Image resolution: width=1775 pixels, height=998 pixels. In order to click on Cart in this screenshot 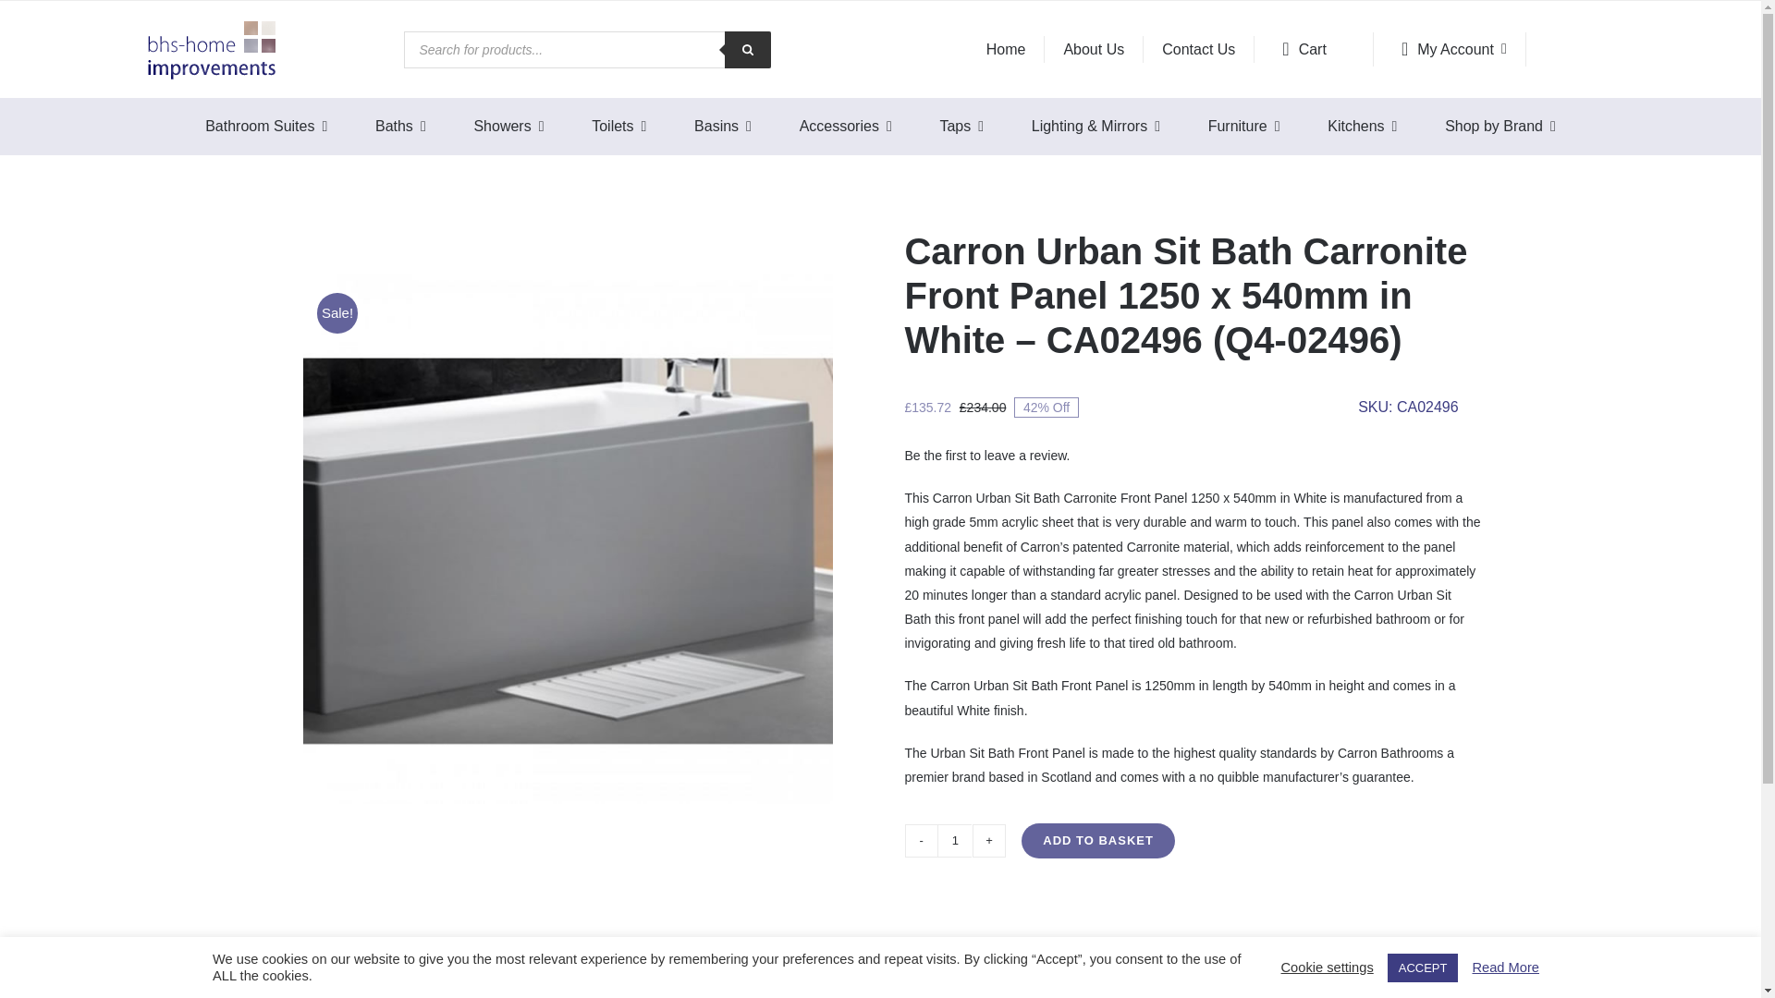, I will do `click(1315, 49)`.